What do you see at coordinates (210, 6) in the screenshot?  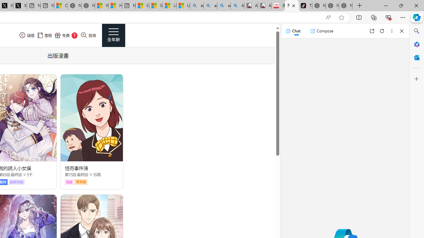 I see `amazon - Search` at bounding box center [210, 6].